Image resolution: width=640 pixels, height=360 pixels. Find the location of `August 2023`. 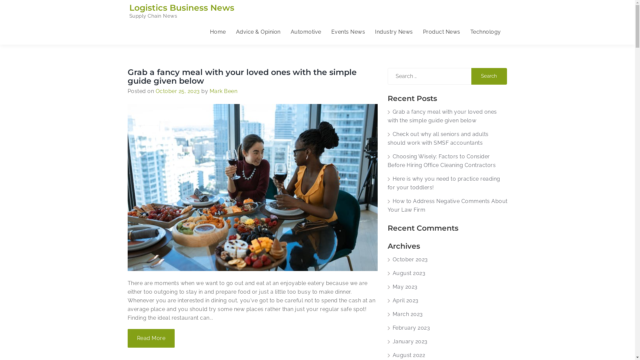

August 2023 is located at coordinates (406, 273).